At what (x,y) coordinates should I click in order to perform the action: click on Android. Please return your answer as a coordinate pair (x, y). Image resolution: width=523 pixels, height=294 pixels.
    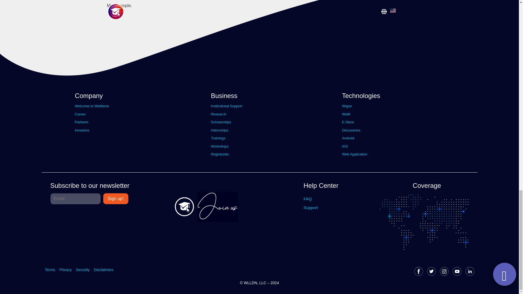
    Looking at the image, I should click on (348, 138).